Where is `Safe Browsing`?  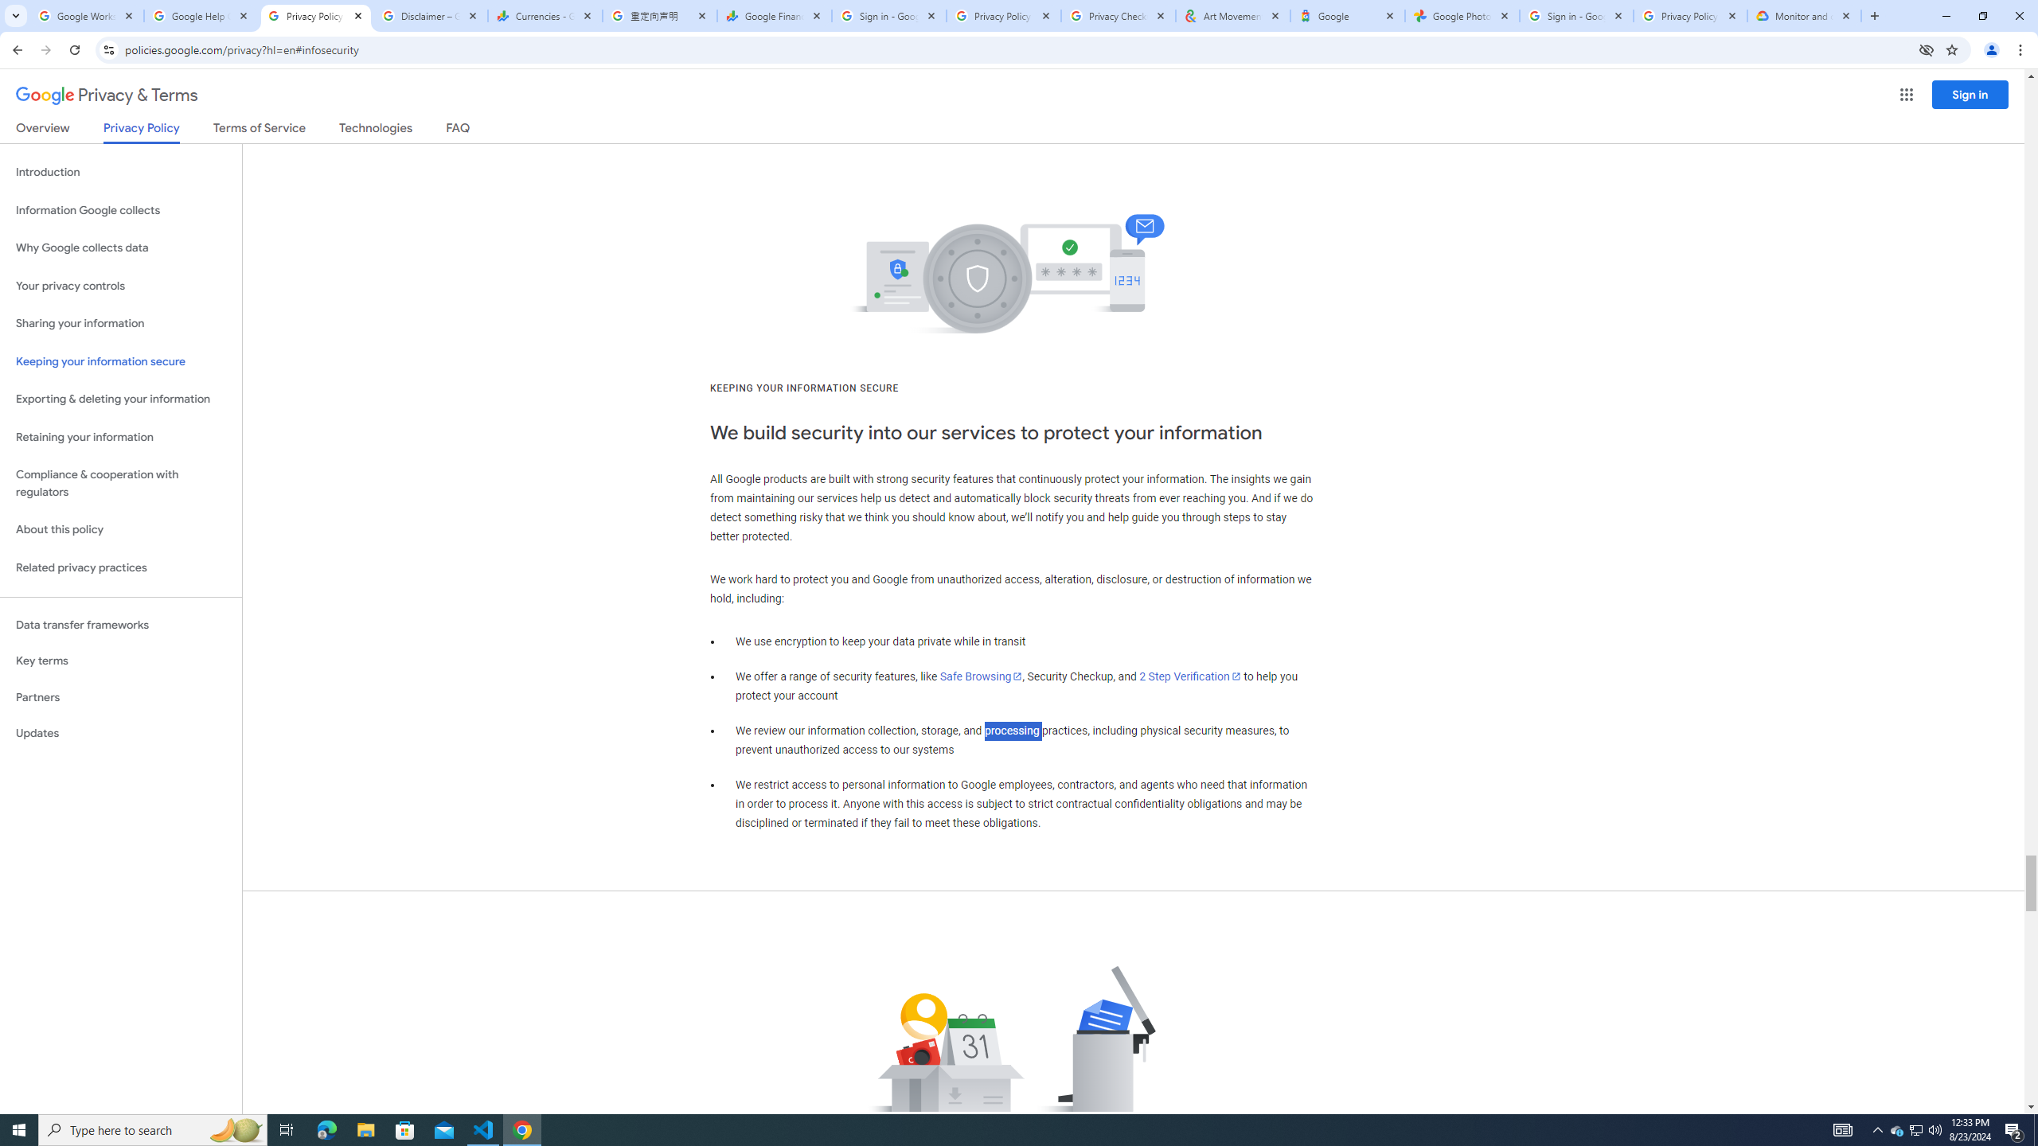
Safe Browsing is located at coordinates (981, 676).